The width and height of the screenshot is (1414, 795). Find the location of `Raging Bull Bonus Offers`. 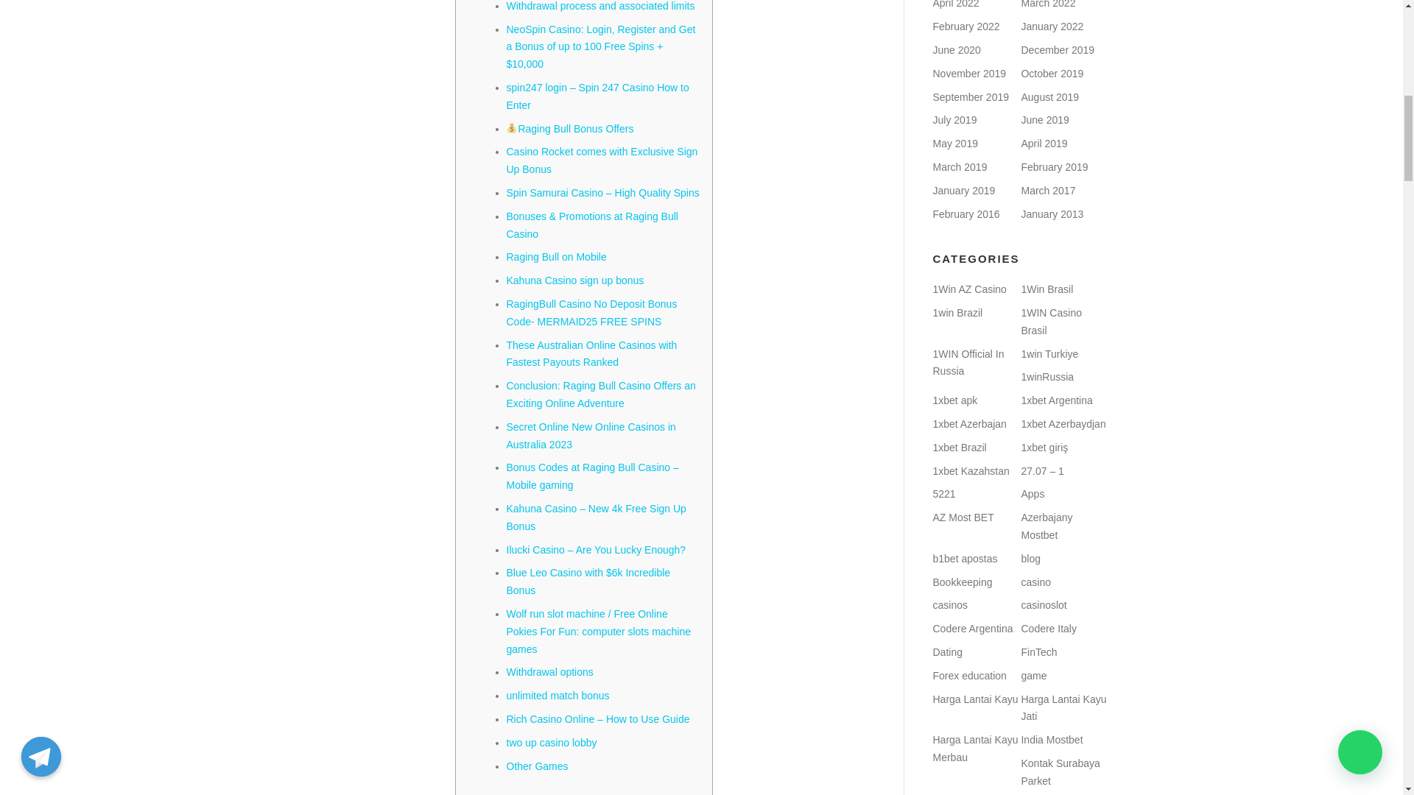

Raging Bull Bonus Offers is located at coordinates (570, 128).